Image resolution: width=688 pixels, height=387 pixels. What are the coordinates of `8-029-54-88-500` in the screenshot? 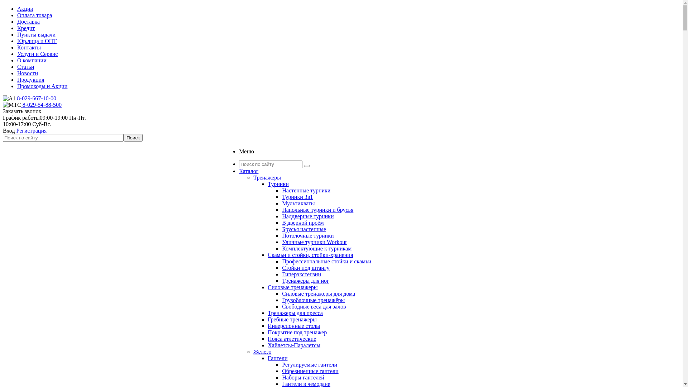 It's located at (42, 105).